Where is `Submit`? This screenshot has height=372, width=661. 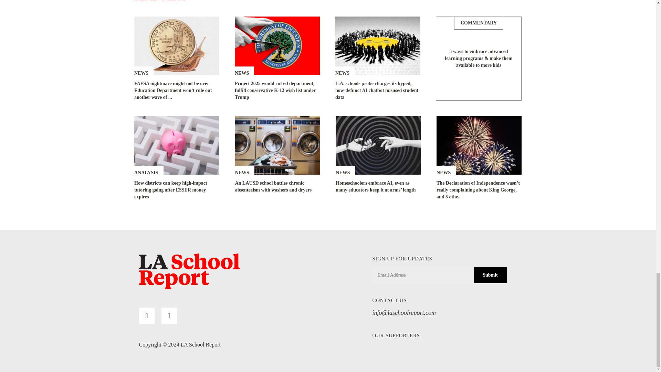 Submit is located at coordinates (490, 275).